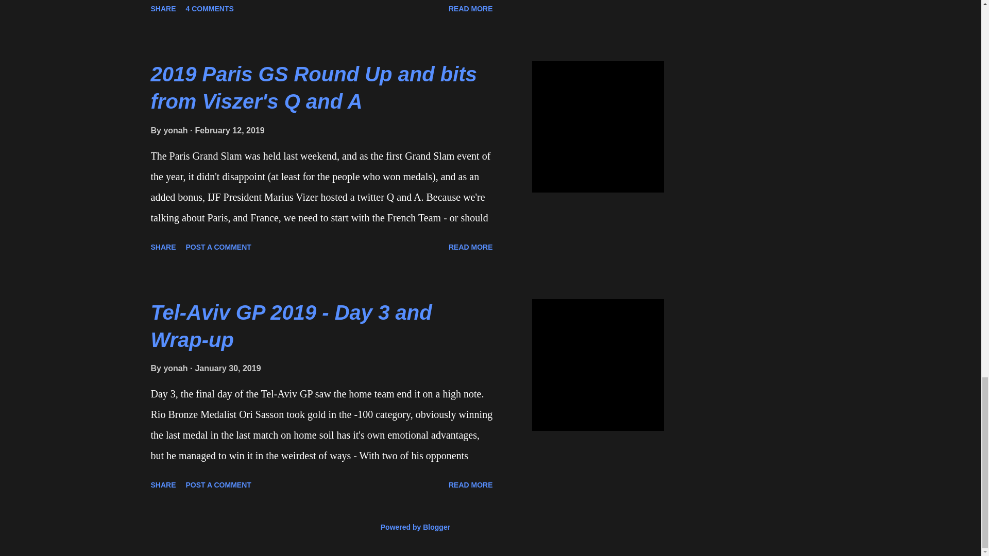  What do you see at coordinates (291, 326) in the screenshot?
I see `Tel-Aviv GP 2019 - Day 3 and Wrap-up` at bounding box center [291, 326].